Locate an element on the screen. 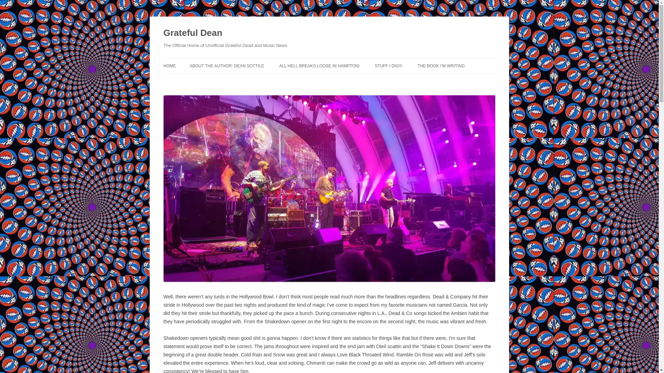 The image size is (664, 373). Grateful Dean is located at coordinates (192, 33).